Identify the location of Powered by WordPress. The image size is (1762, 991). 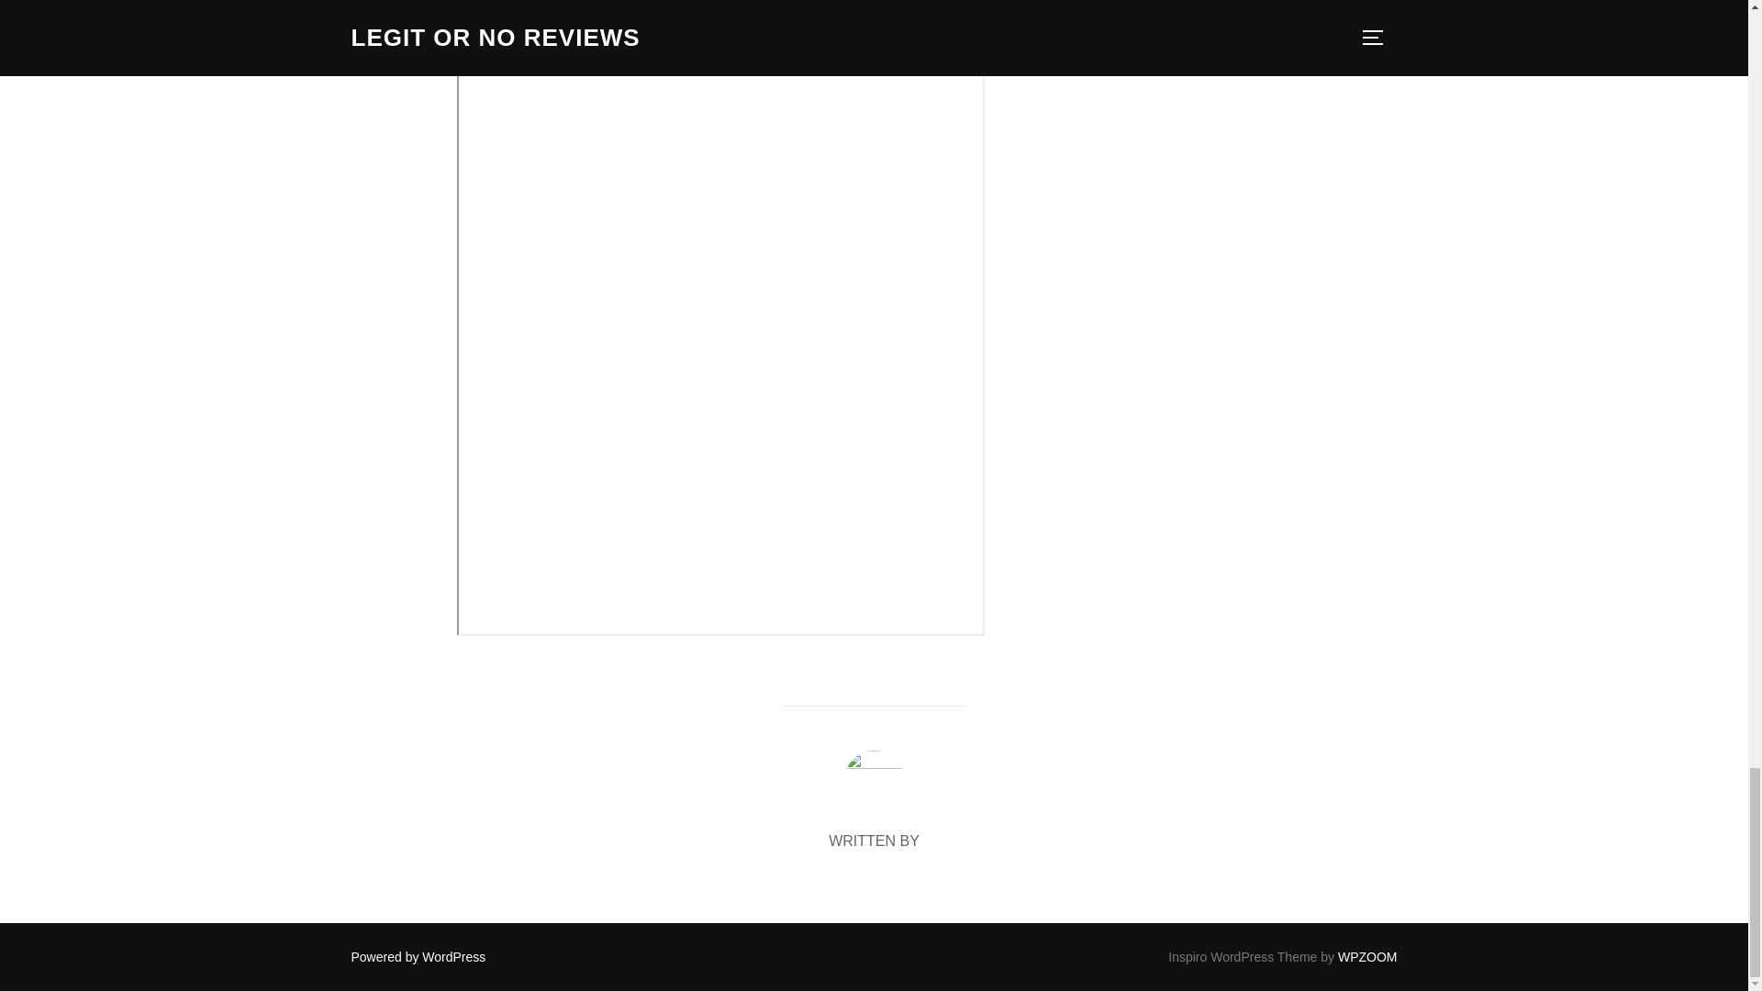
(418, 956).